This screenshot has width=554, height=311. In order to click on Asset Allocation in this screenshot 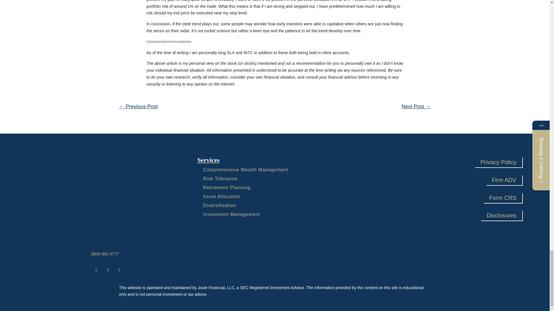, I will do `click(222, 196)`.